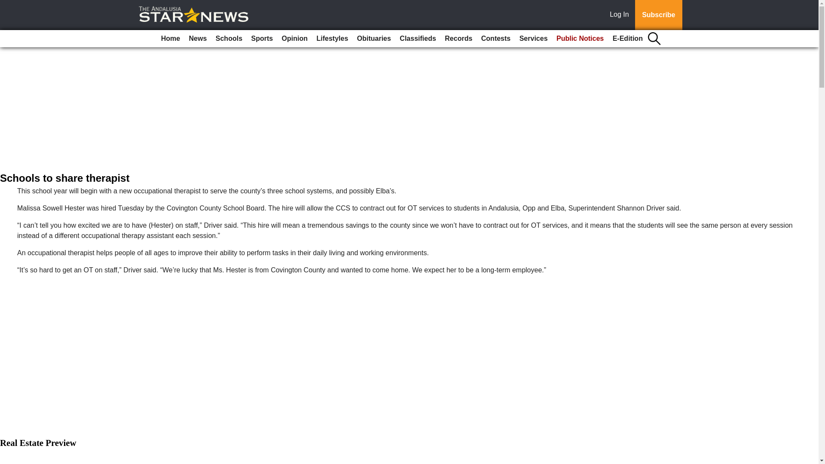 The image size is (825, 464). Describe the element at coordinates (534, 39) in the screenshot. I see `Services` at that location.